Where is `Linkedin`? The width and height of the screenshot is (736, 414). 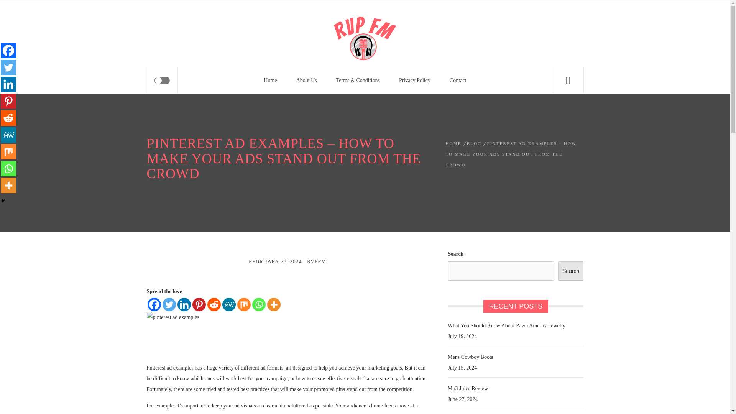 Linkedin is located at coordinates (184, 304).